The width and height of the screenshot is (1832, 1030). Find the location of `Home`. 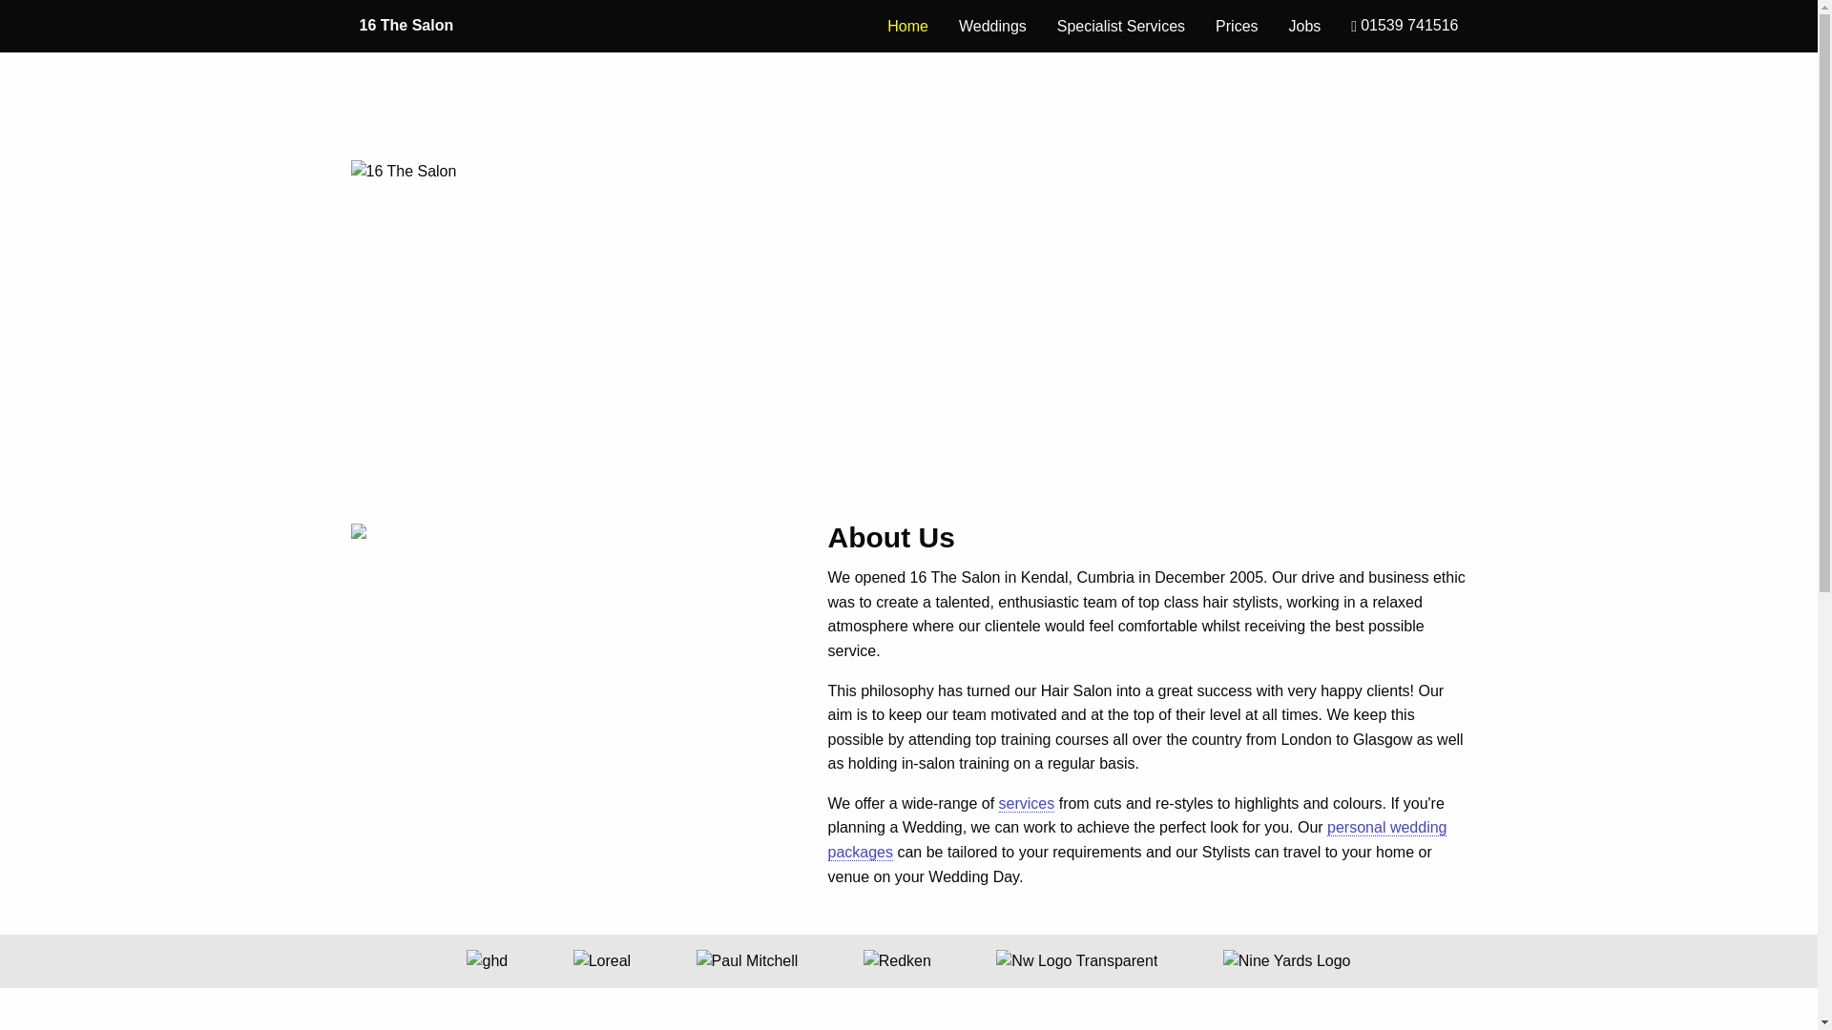

Home is located at coordinates (908, 26).